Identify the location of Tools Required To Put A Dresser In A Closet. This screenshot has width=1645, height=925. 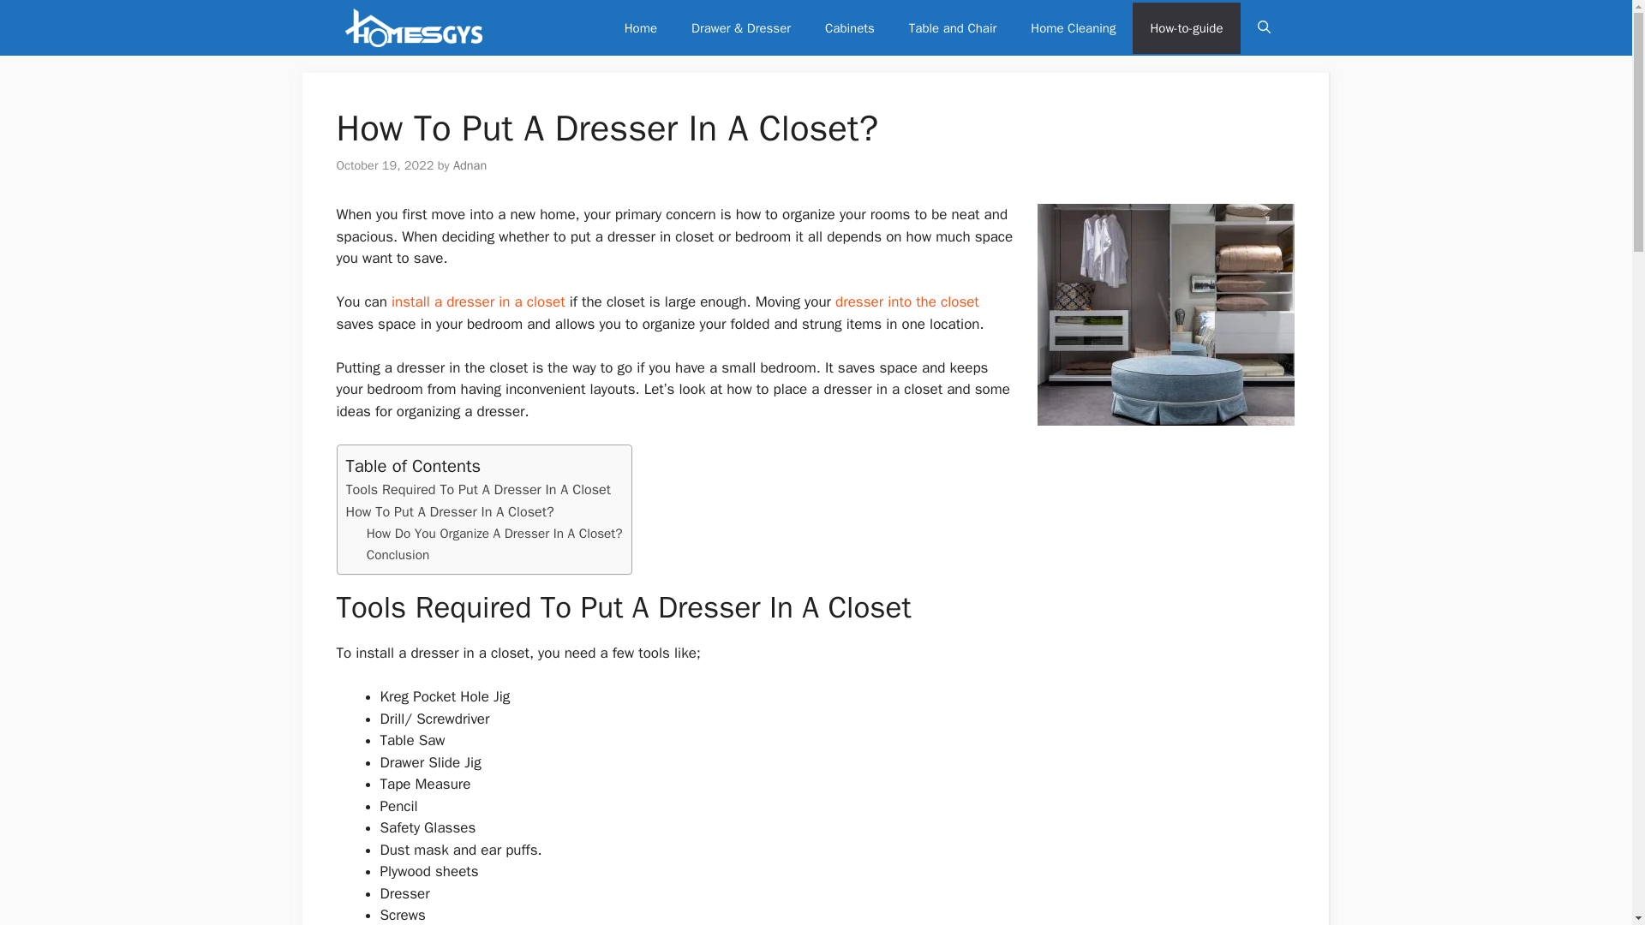
(478, 489).